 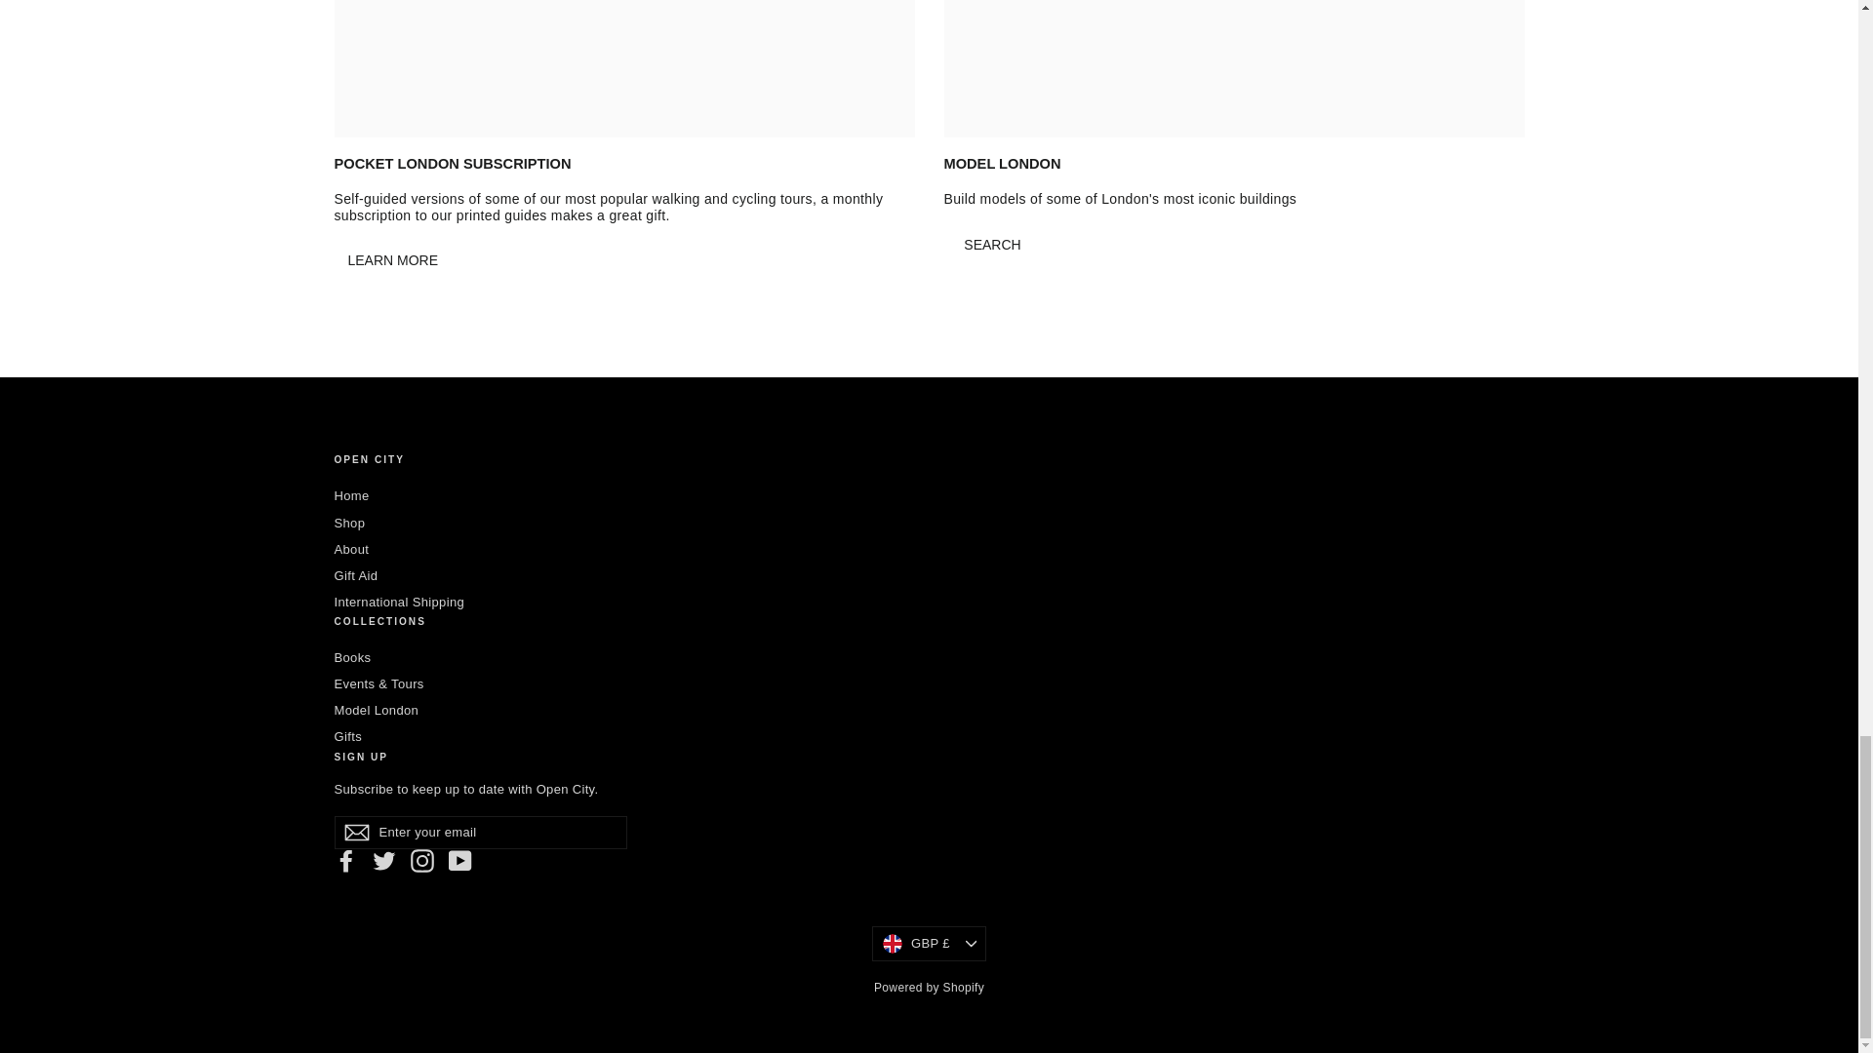 What do you see at coordinates (384, 860) in the screenshot?
I see `Open City Shop on Twitter` at bounding box center [384, 860].